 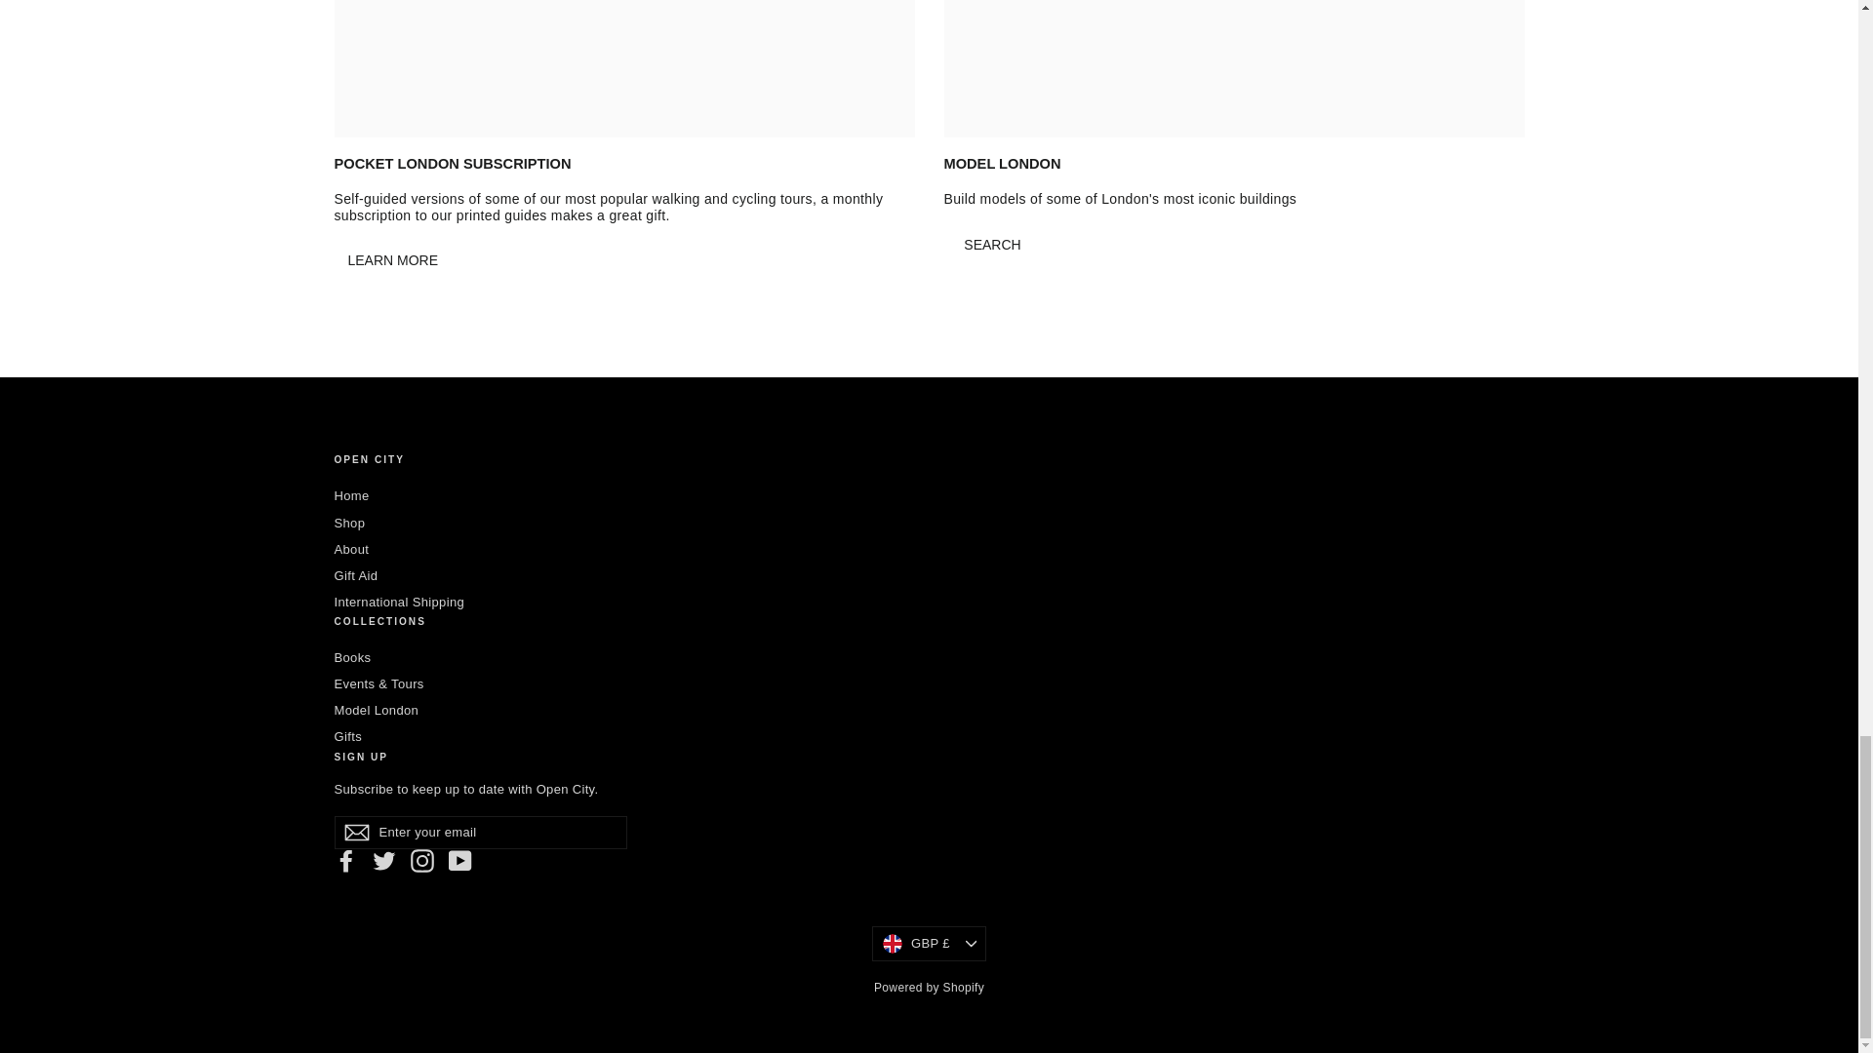 What do you see at coordinates (384, 860) in the screenshot?
I see `Open City Shop on Twitter` at bounding box center [384, 860].